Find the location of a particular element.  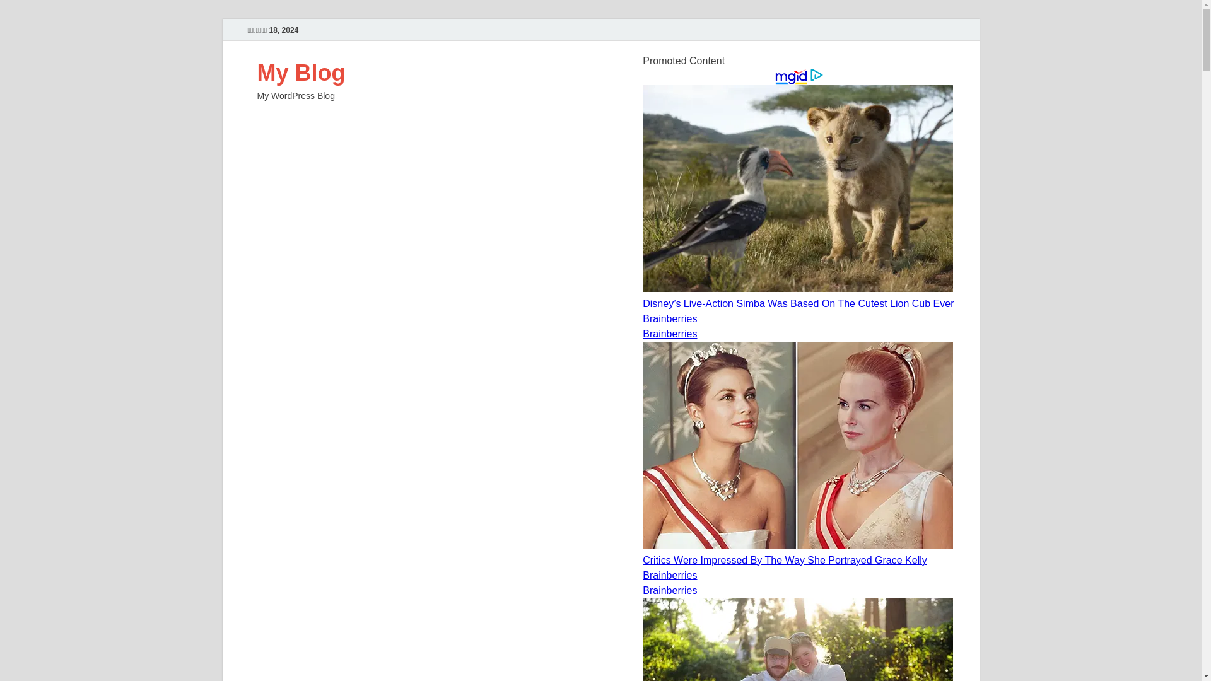

My Blog is located at coordinates (301, 73).